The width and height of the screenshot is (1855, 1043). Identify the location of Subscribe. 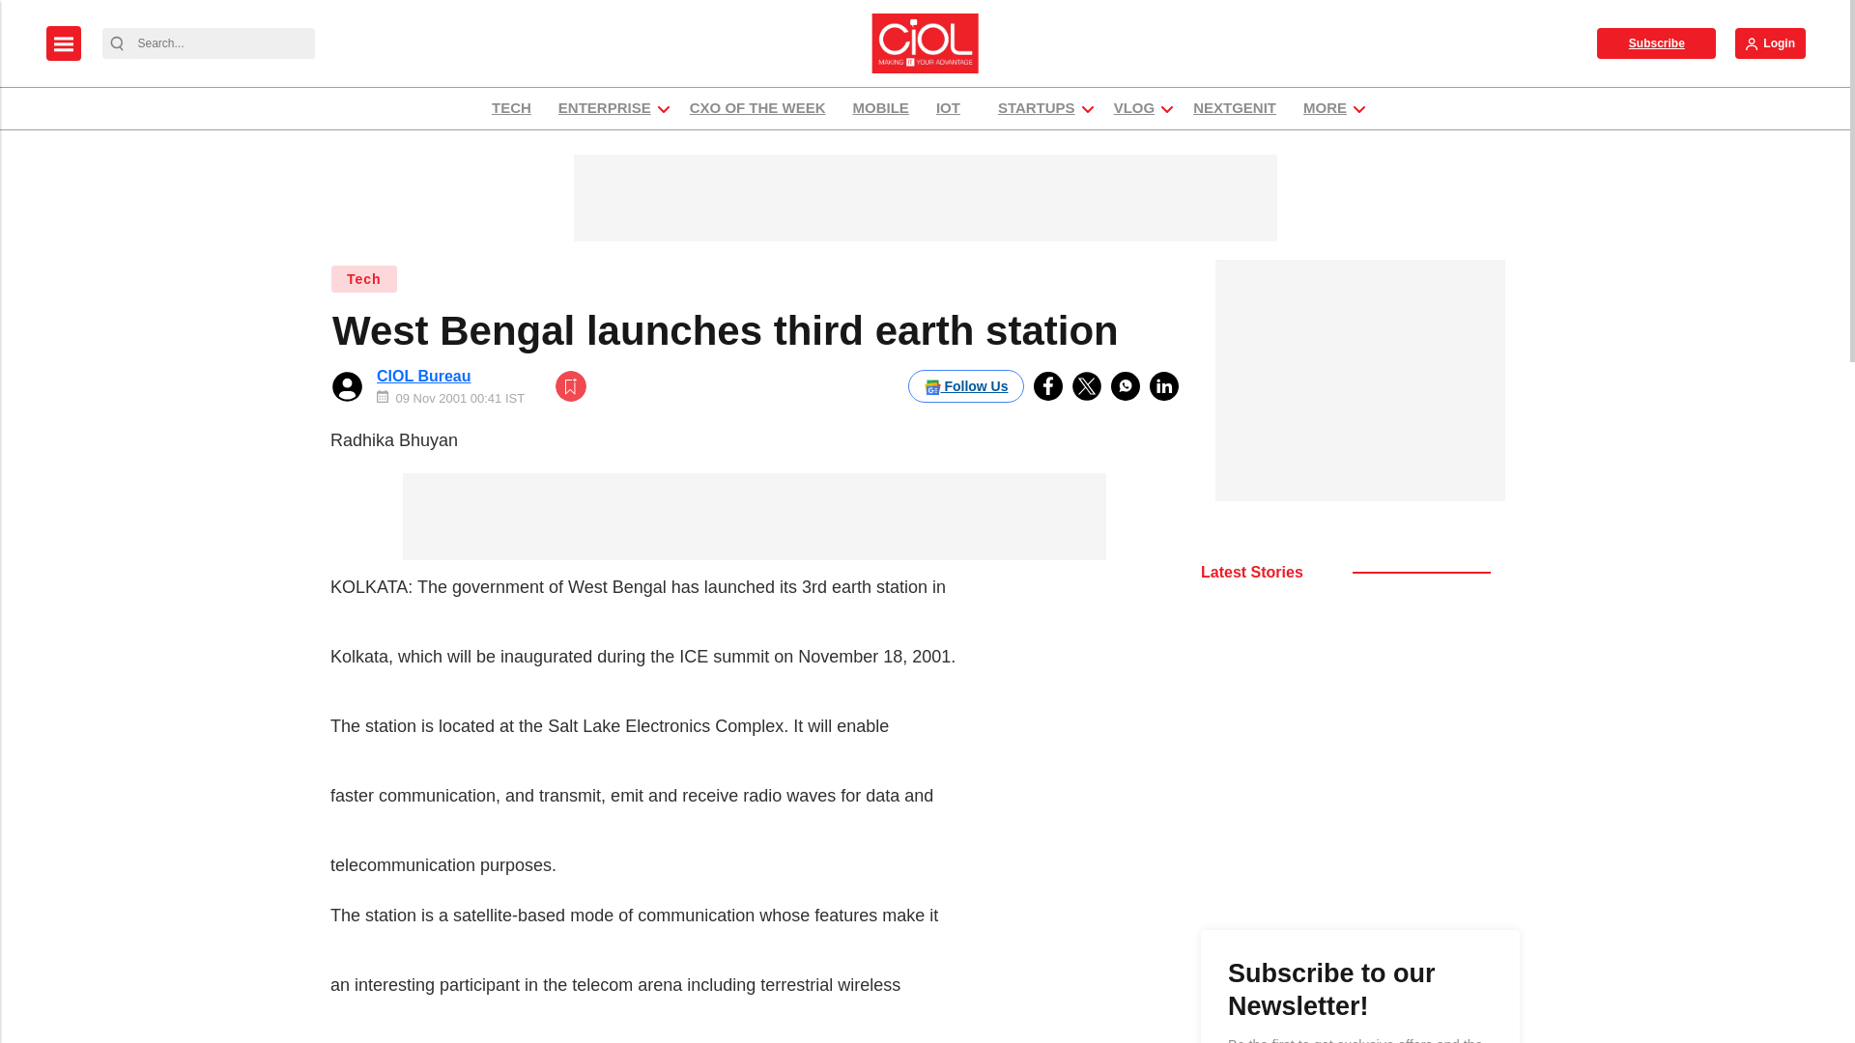
(1656, 42).